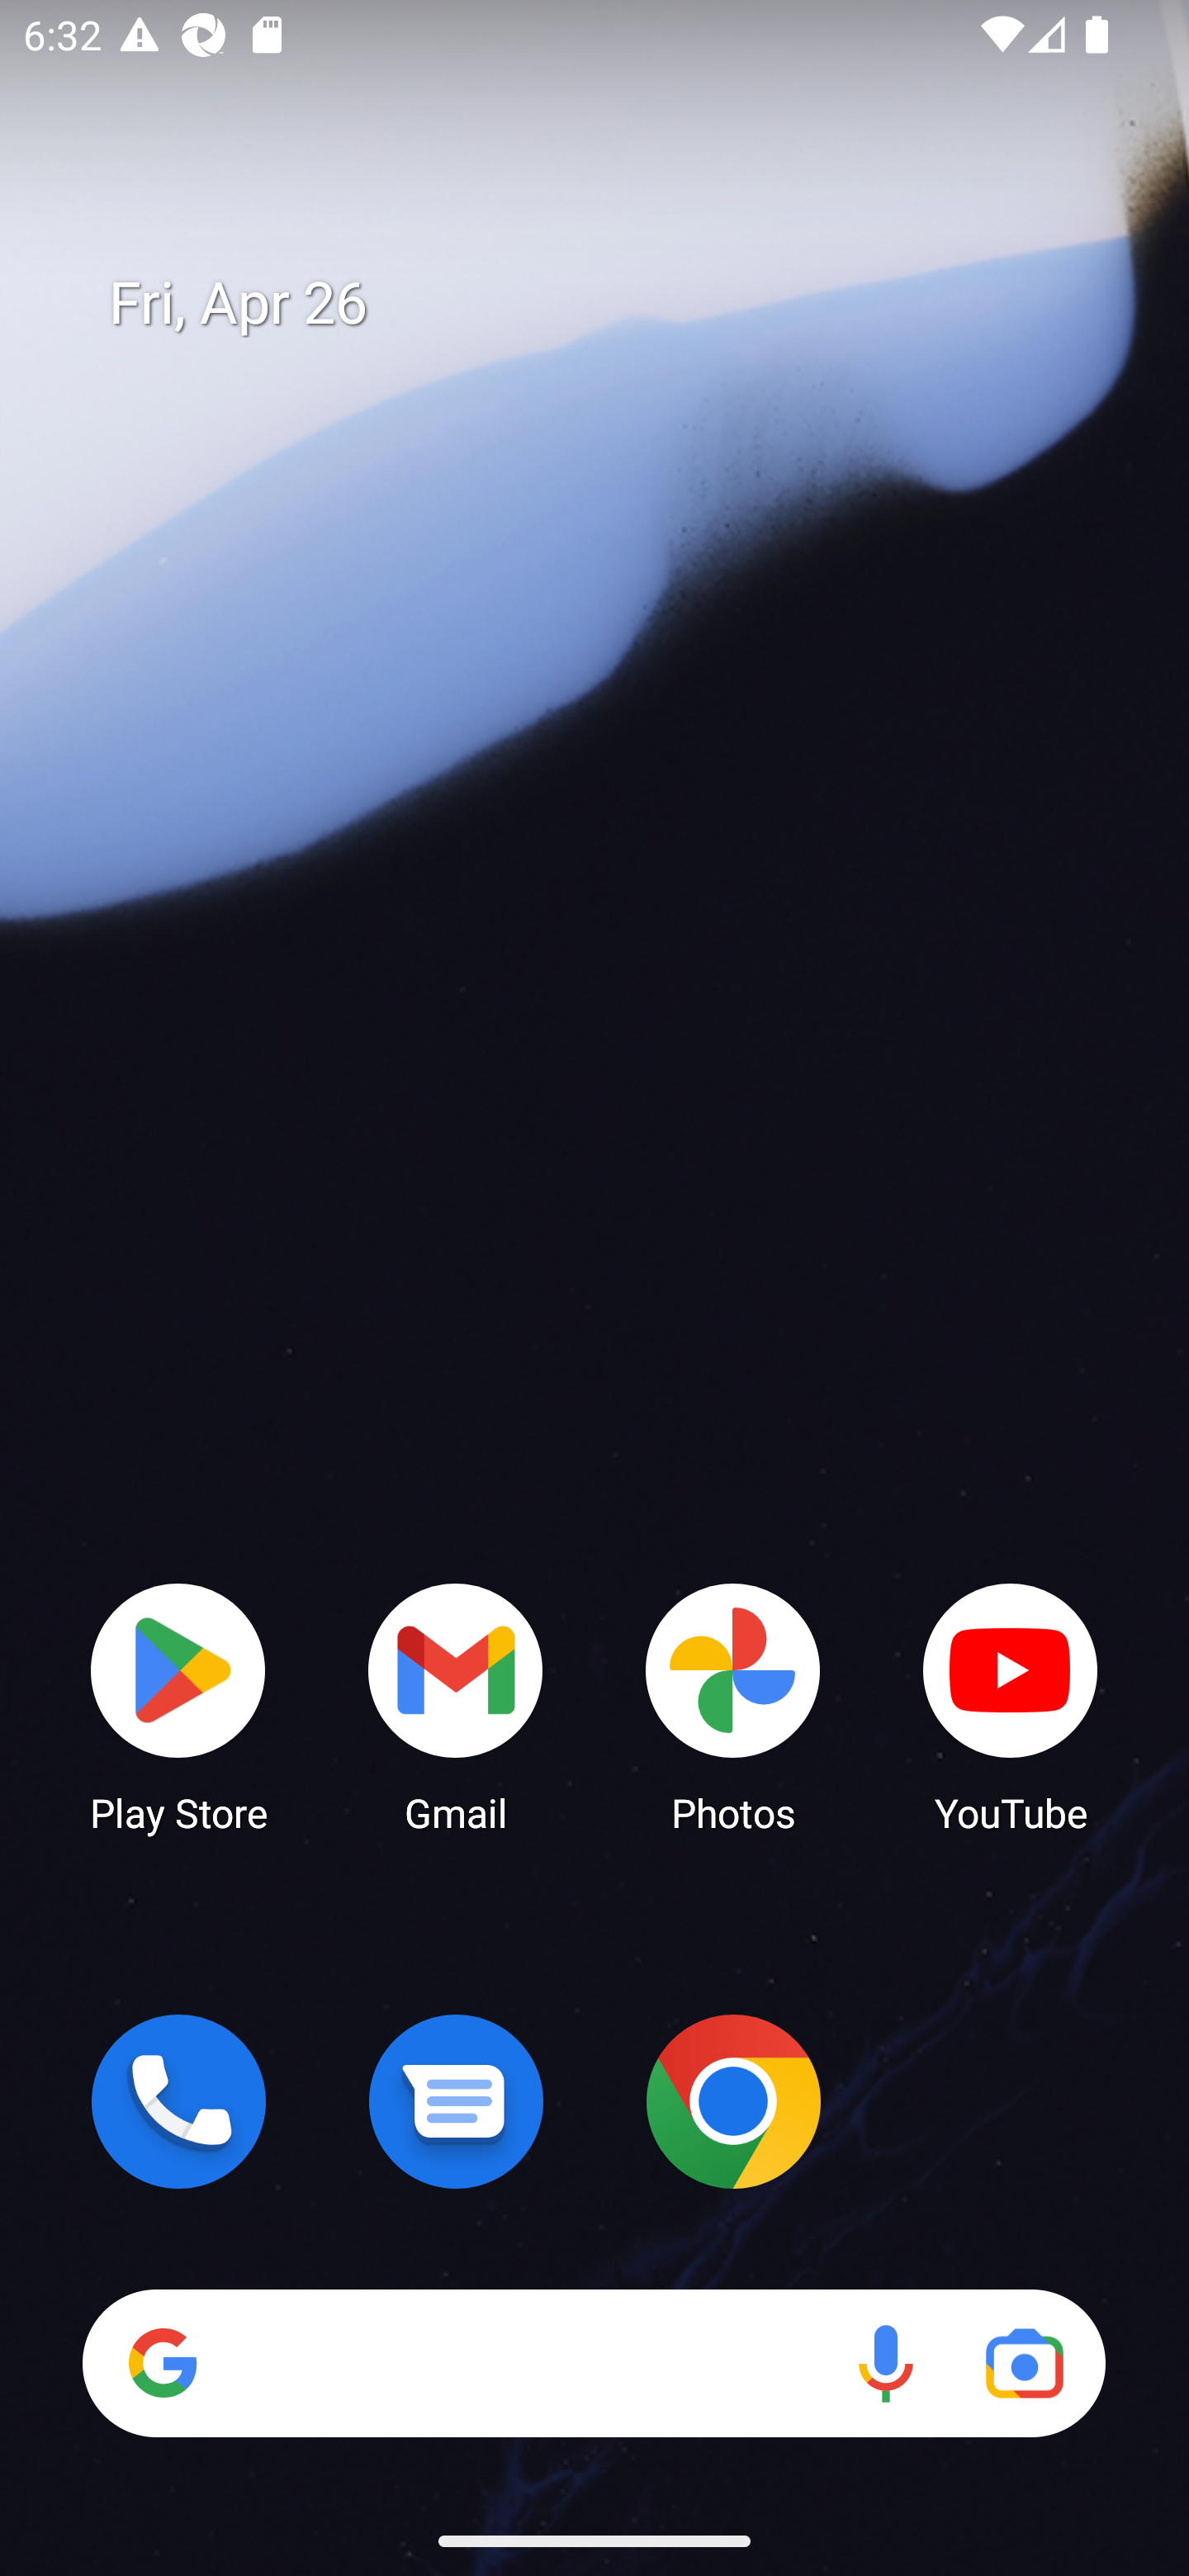 Image resolution: width=1189 pixels, height=2576 pixels. I want to click on Photos, so click(733, 1706).